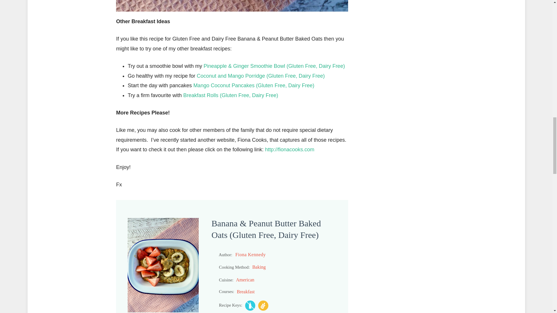  What do you see at coordinates (250, 305) in the screenshot?
I see `Dairy Free` at bounding box center [250, 305].